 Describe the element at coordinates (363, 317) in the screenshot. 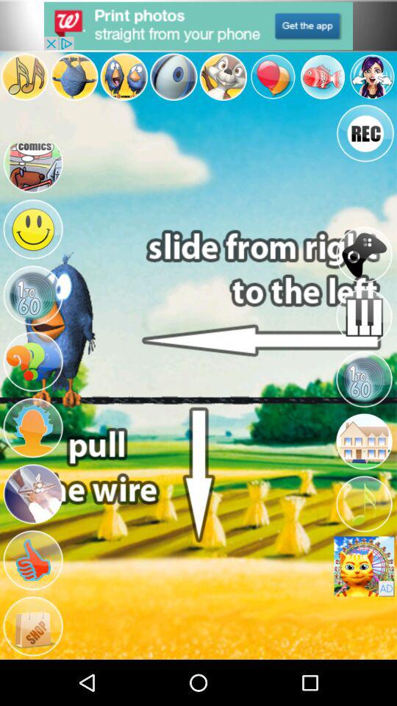

I see `select the icon below joystick icon` at that location.